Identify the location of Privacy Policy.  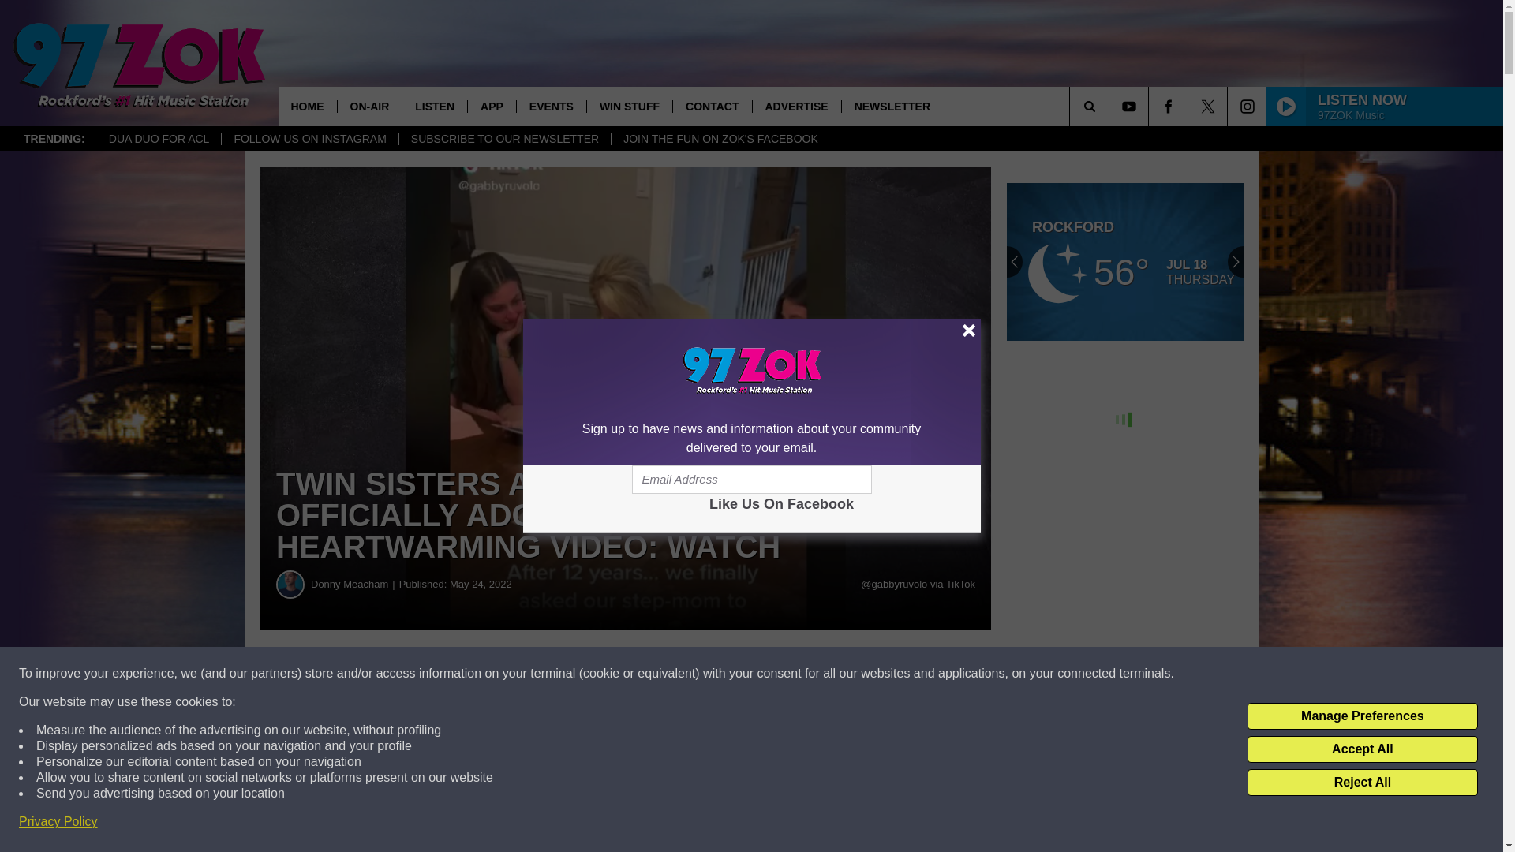
(58, 822).